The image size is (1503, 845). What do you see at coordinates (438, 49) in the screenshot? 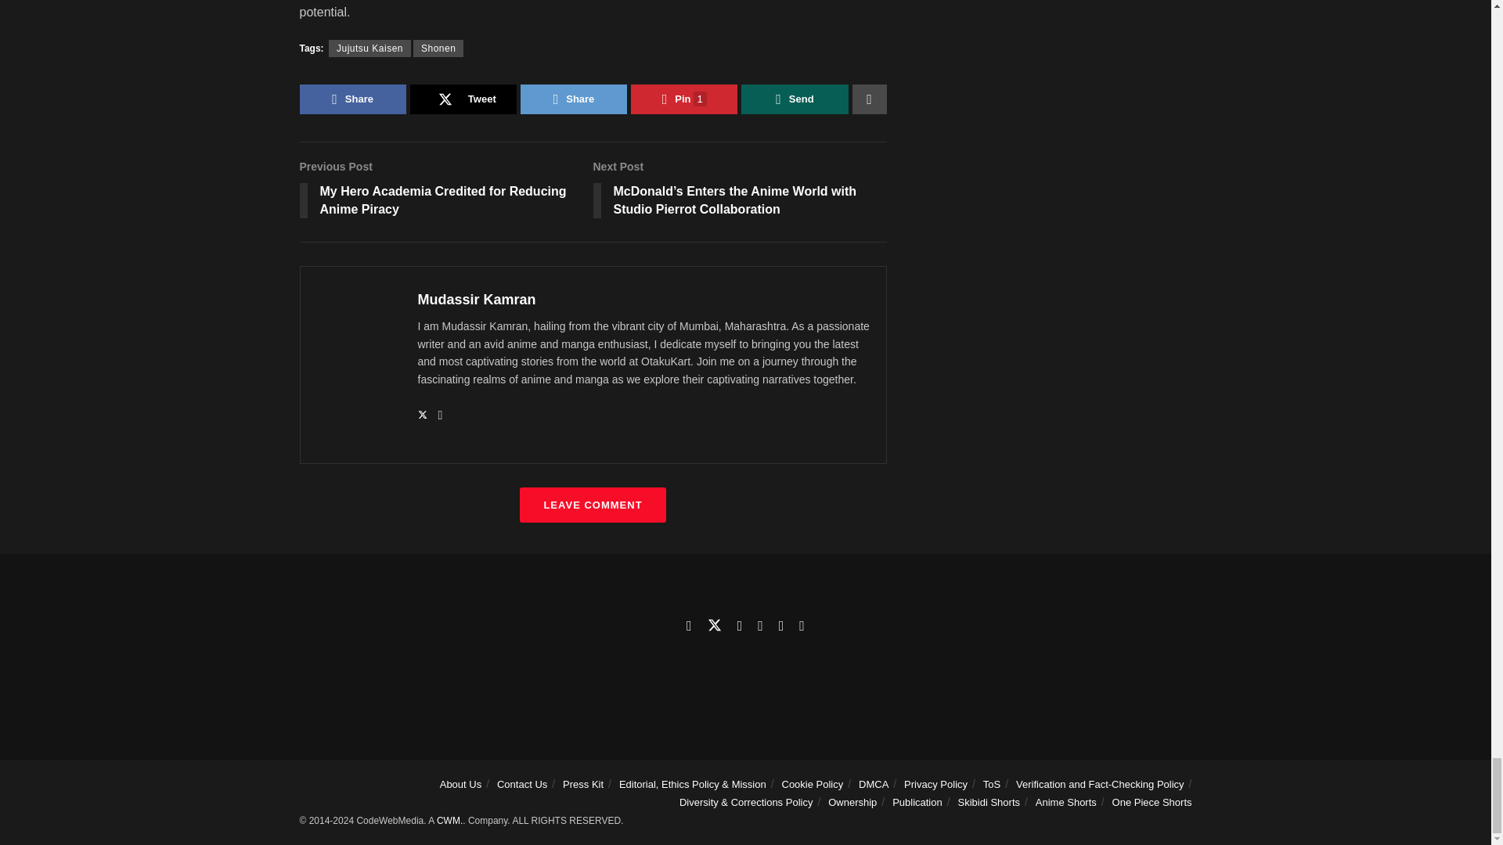
I see `Shonen` at bounding box center [438, 49].